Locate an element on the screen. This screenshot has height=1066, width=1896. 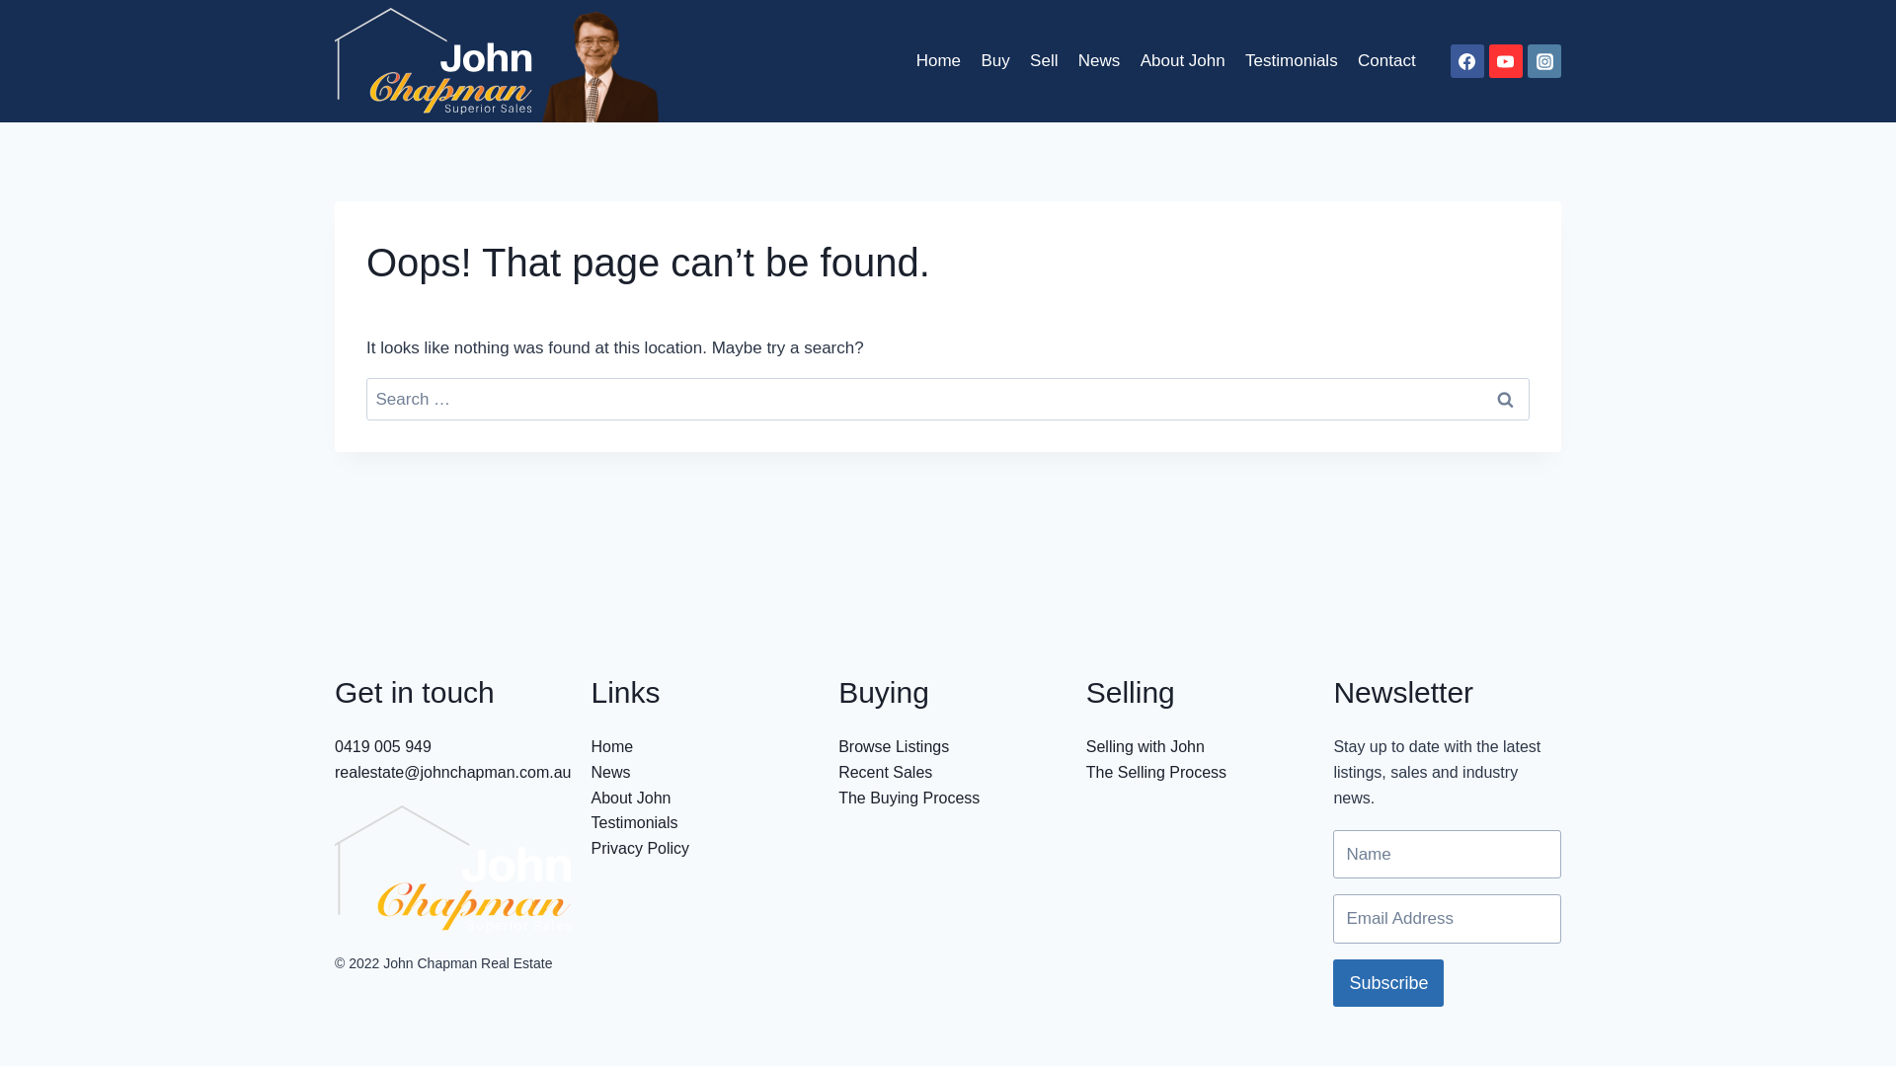
Recent Sales is located at coordinates (885, 772).